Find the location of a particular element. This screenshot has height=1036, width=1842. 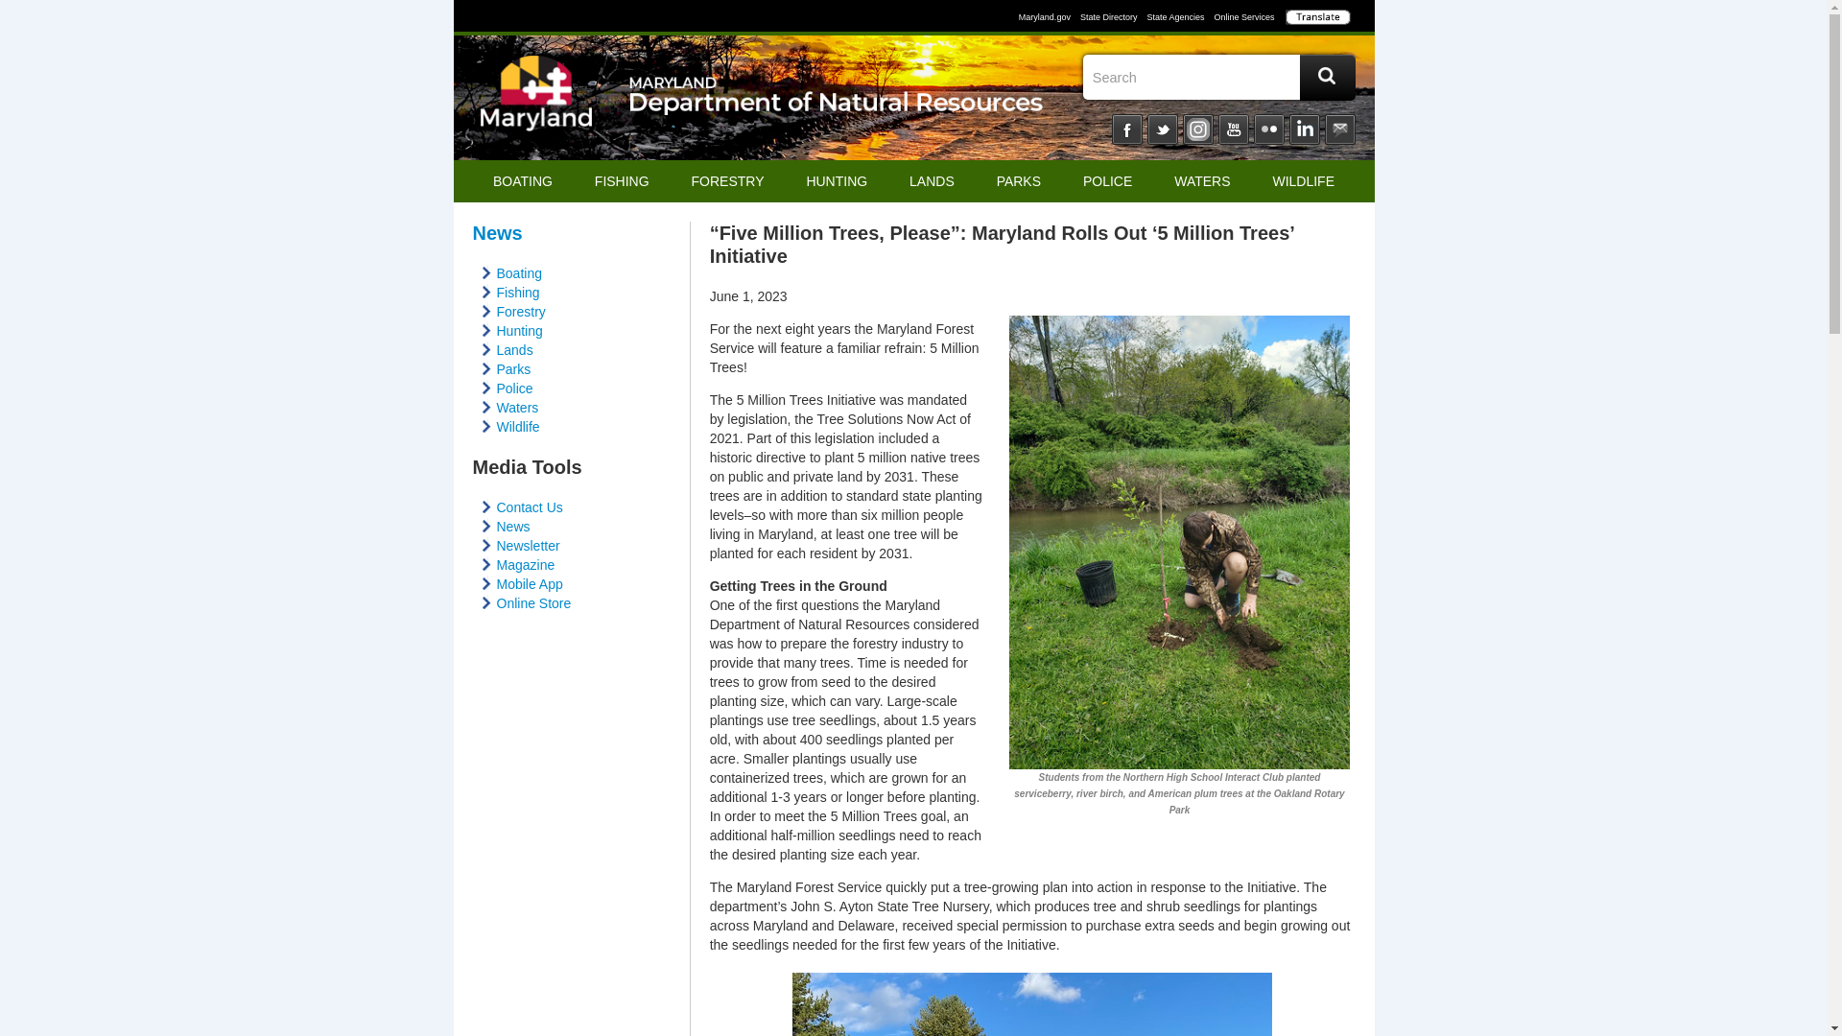

Search is located at coordinates (1215, 77).